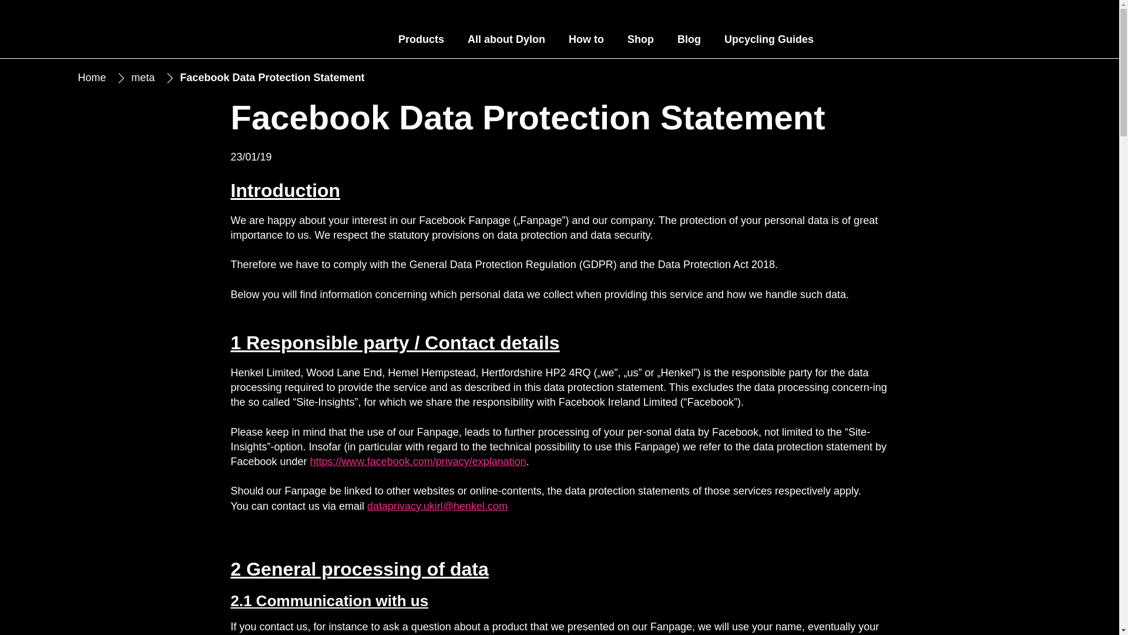 The width and height of the screenshot is (1128, 635). I want to click on How to, so click(586, 40).